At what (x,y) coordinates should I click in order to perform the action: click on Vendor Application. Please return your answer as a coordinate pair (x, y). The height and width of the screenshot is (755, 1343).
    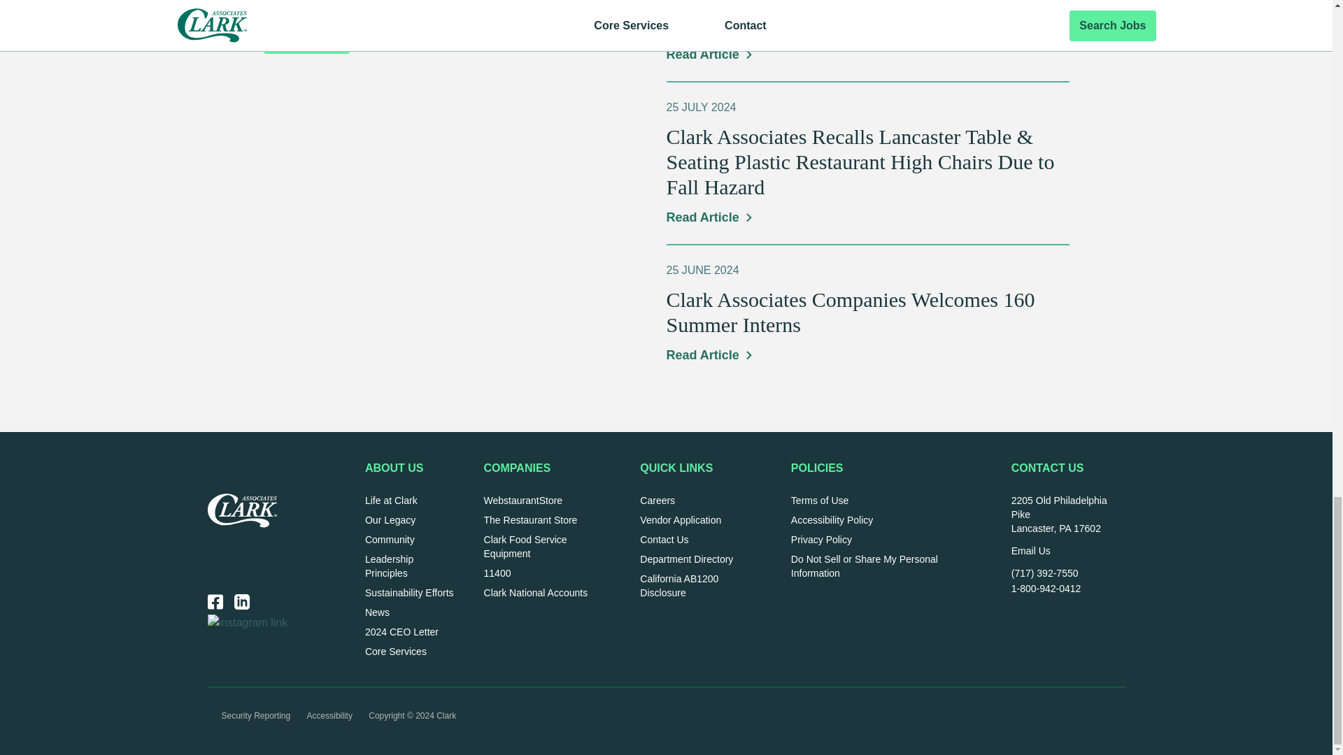
    Looking at the image, I should click on (681, 519).